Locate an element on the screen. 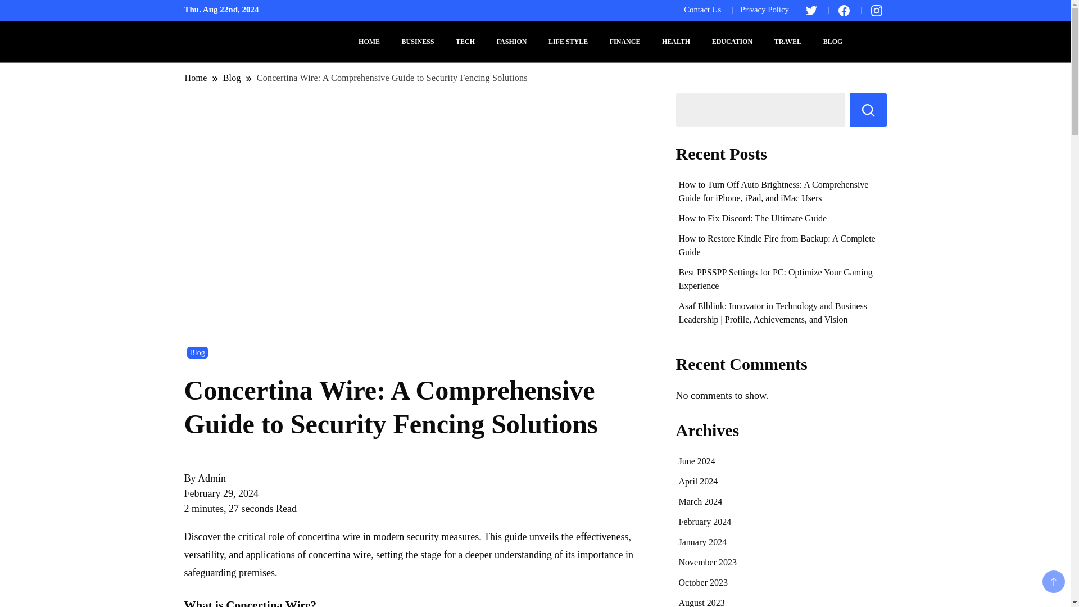 The width and height of the screenshot is (1079, 607). BUSINESS is located at coordinates (418, 42).